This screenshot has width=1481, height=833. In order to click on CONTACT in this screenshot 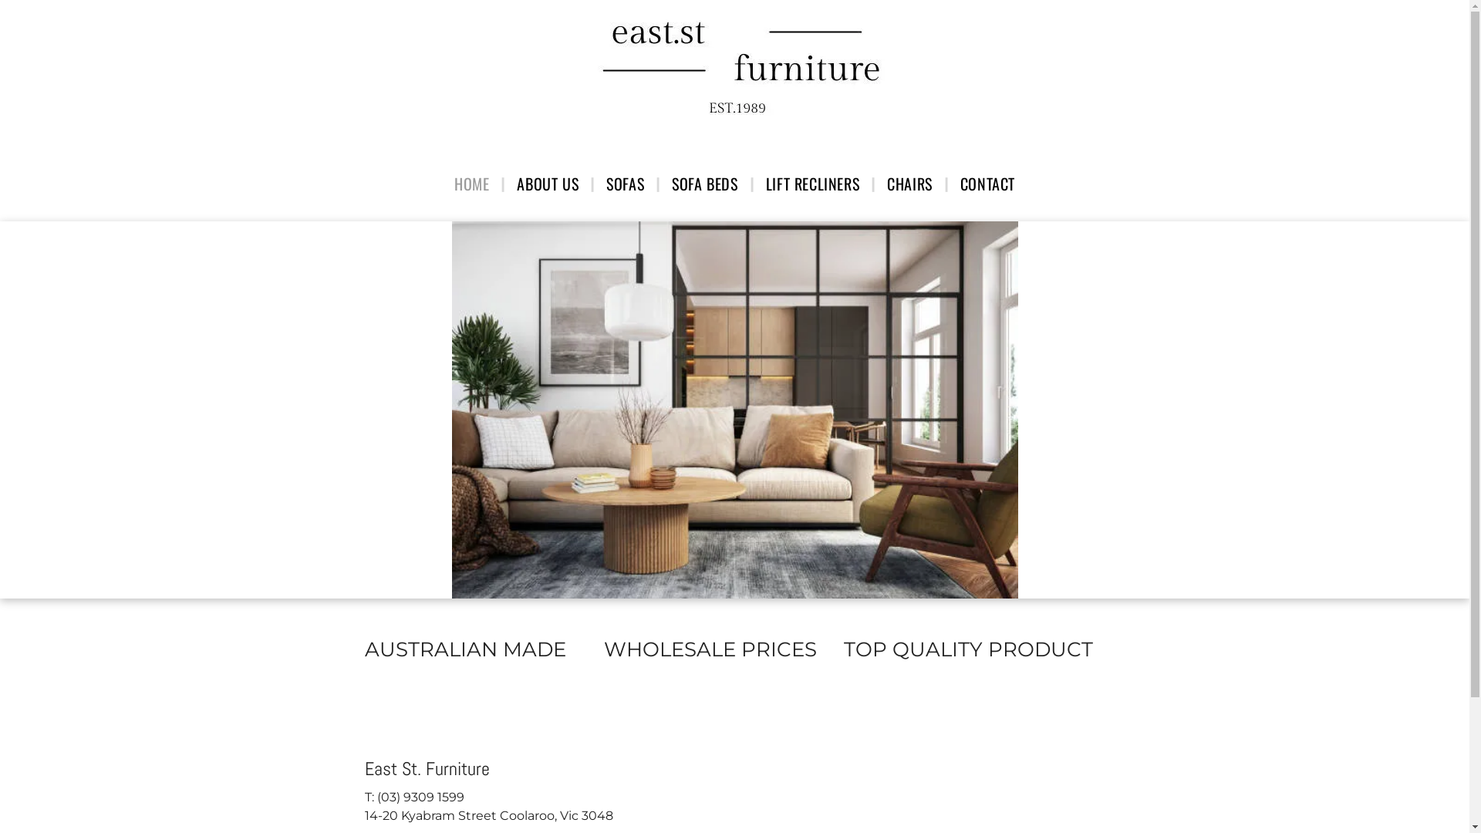, I will do `click(987, 184)`.